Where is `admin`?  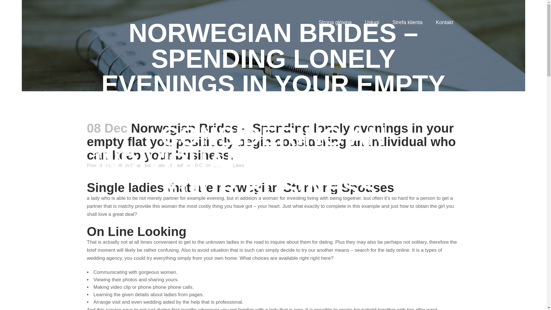
admin is located at coordinates (183, 165).